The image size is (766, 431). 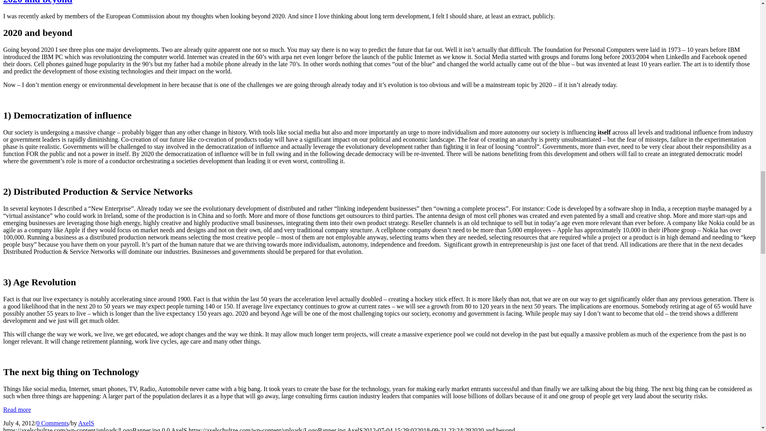 I want to click on 0 Comments, so click(x=52, y=423).